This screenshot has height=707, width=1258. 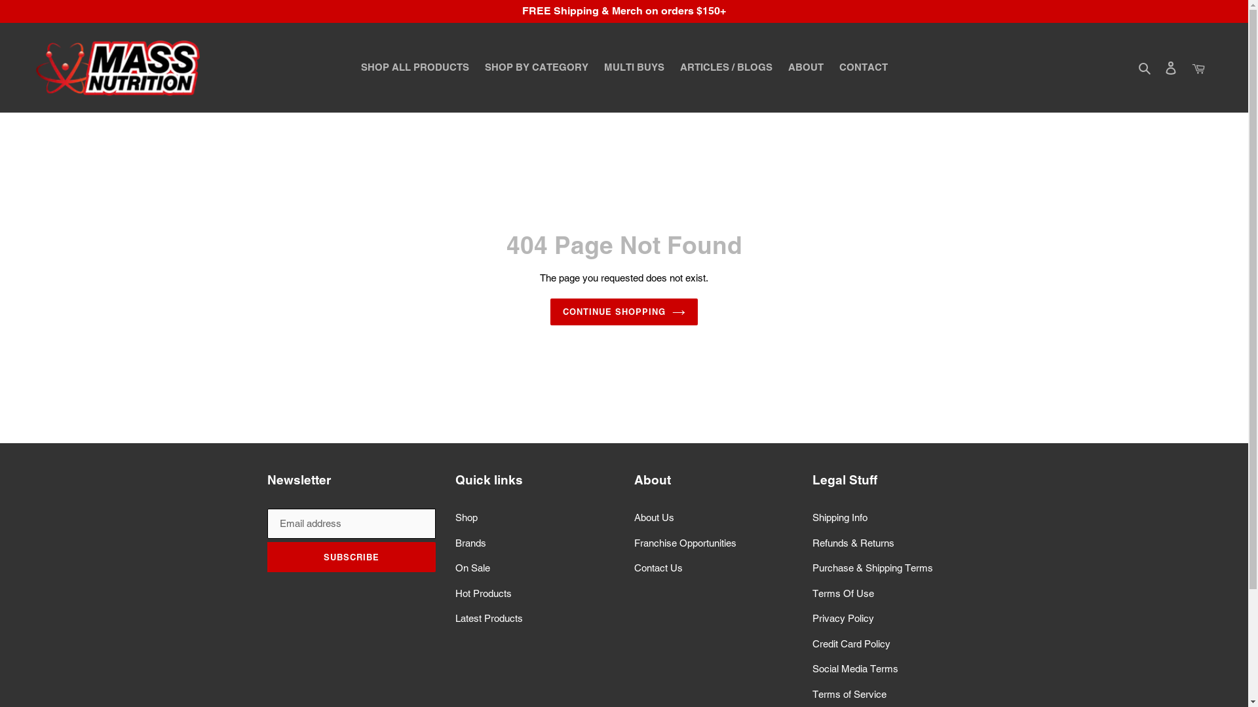 I want to click on SUBSCRIBE, so click(x=352, y=557).